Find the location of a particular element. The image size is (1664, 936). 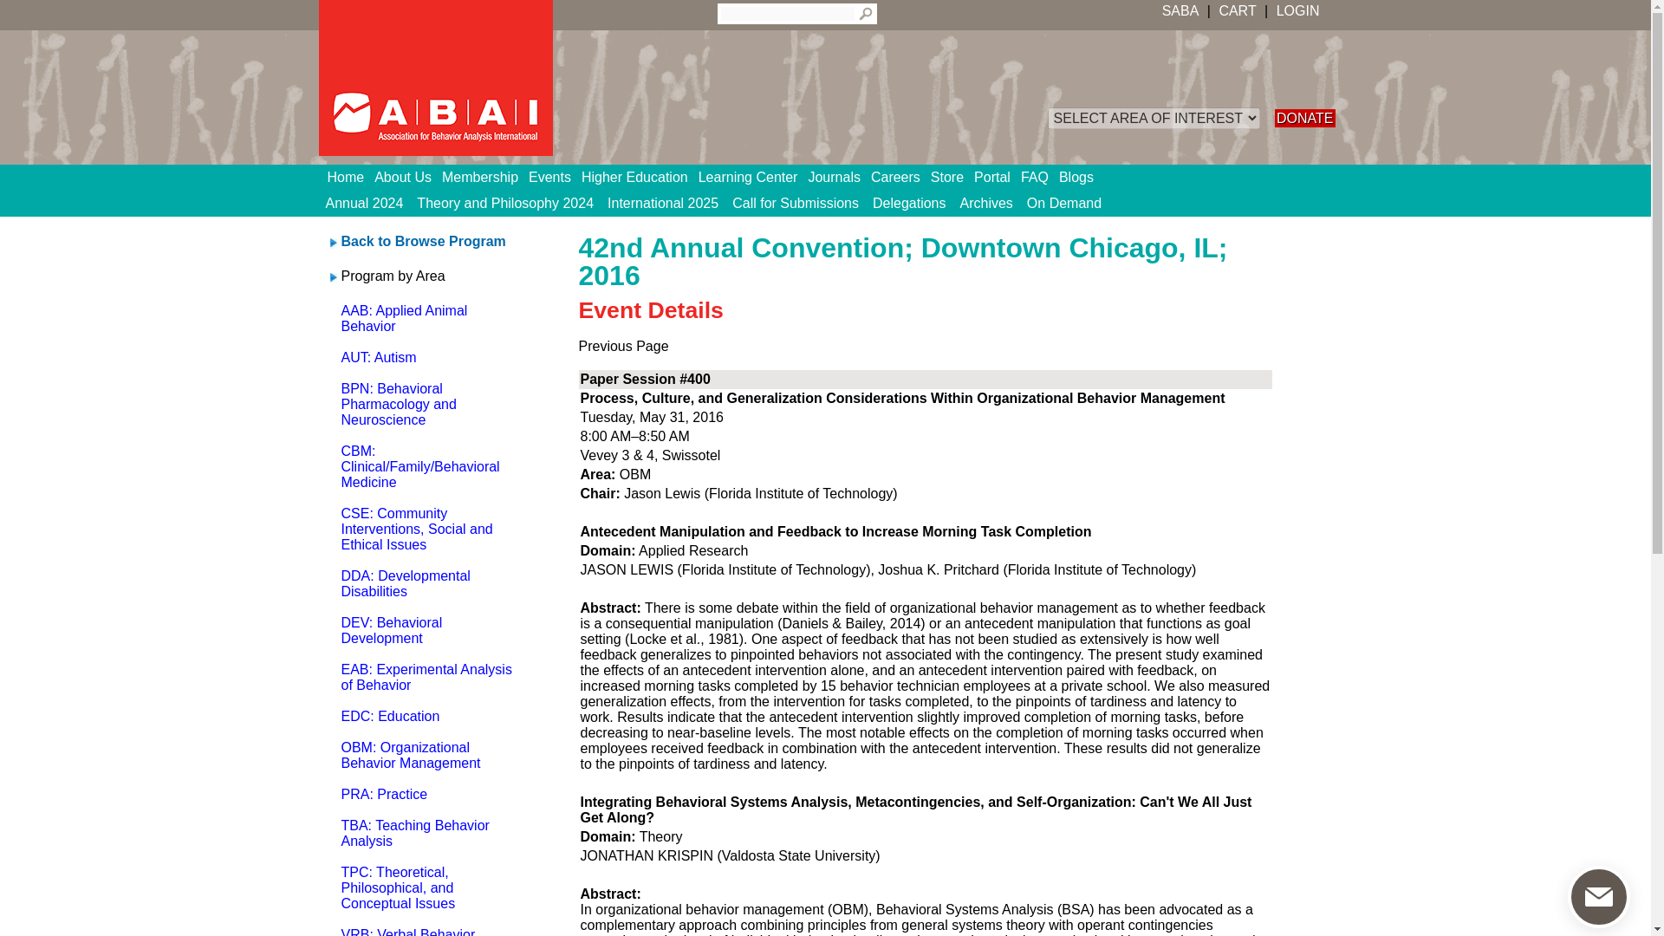

Call for Submissions is located at coordinates (796, 203).